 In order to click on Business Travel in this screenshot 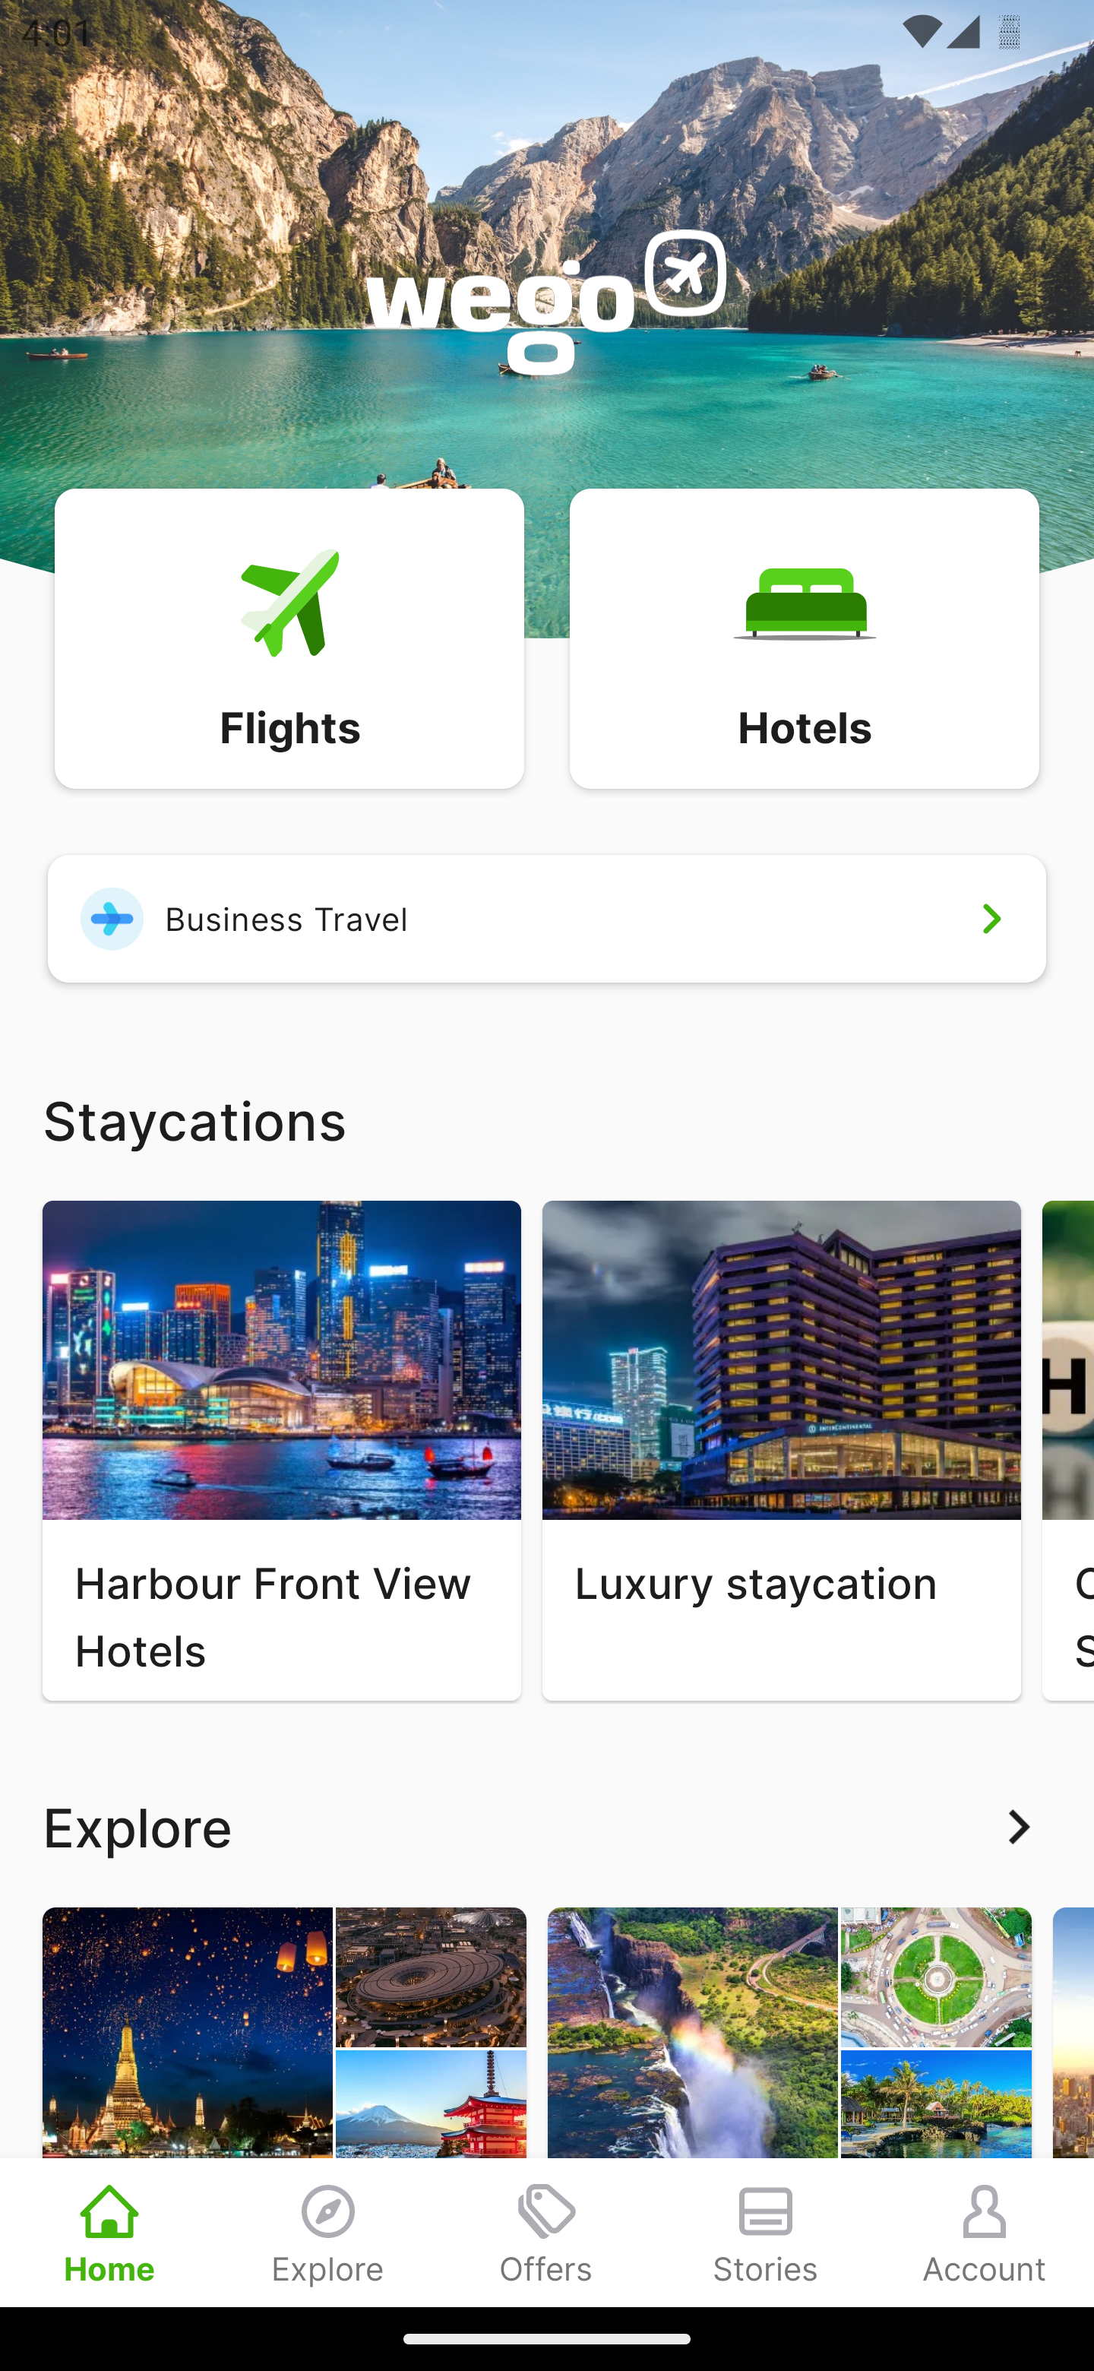, I will do `click(547, 918)`.